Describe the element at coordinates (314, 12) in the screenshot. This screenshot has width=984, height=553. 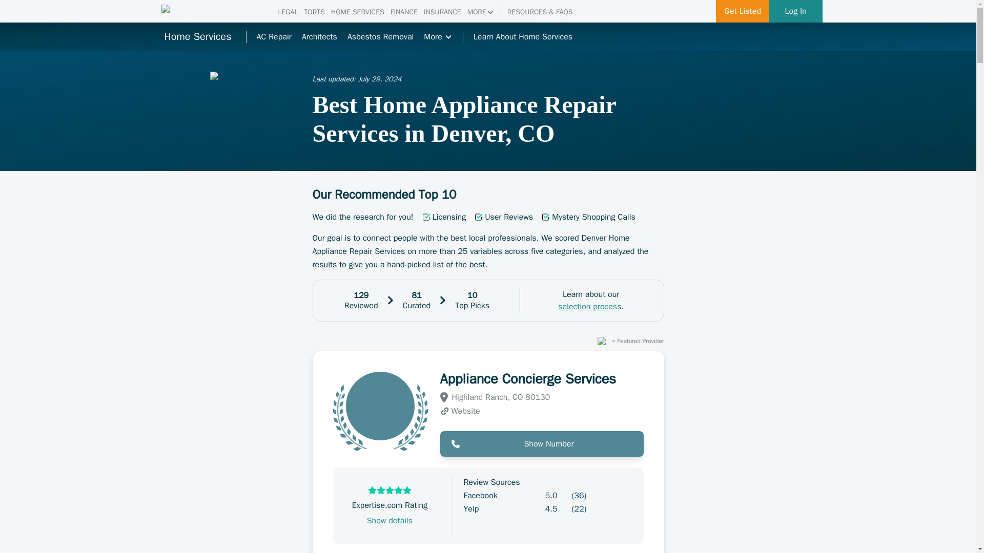
I see `TORTS` at that location.